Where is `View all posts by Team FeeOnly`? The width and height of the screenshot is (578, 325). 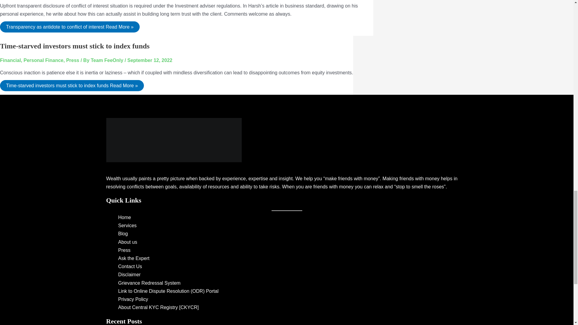 View all posts by Team FeeOnly is located at coordinates (108, 60).